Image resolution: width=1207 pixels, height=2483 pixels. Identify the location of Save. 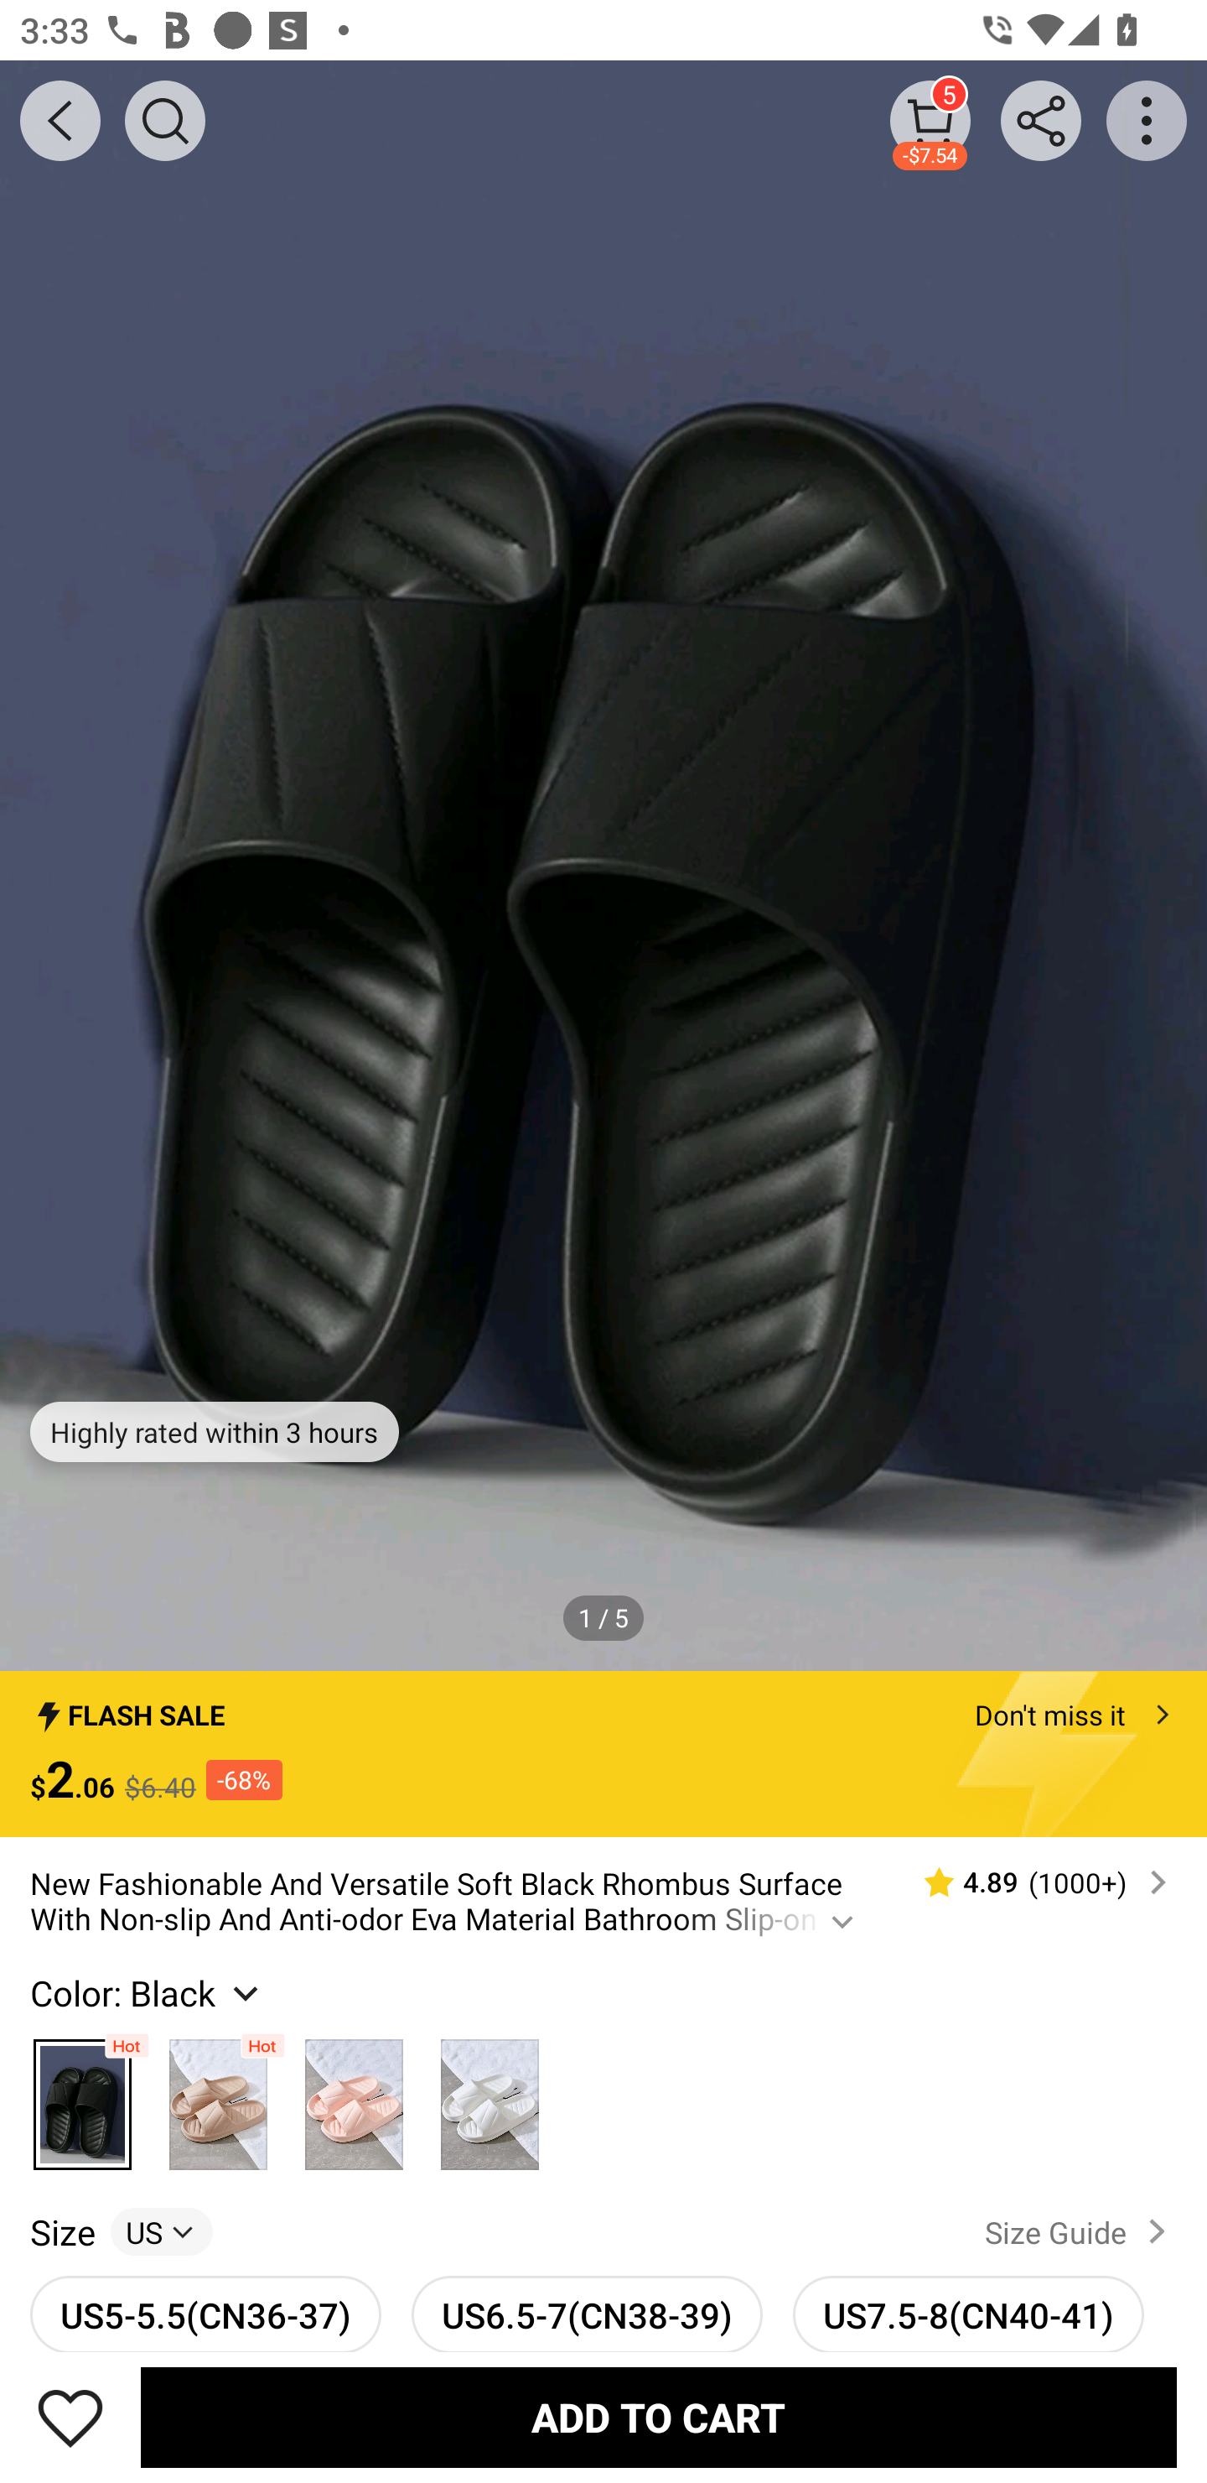
(70, 2417).